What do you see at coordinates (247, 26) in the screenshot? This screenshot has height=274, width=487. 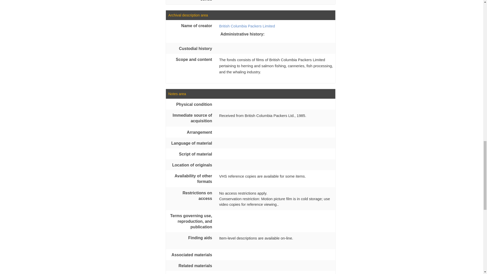 I see `British Columbia Packers Limited` at bounding box center [247, 26].